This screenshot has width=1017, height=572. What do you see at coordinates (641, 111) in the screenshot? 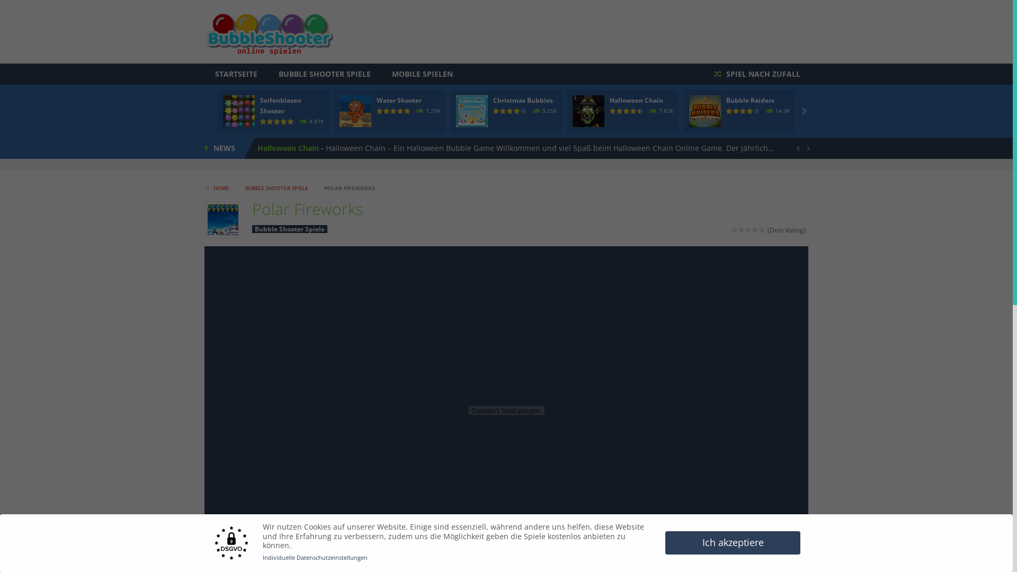
I see `3 votes, average: 4,67 out of 5` at bounding box center [641, 111].